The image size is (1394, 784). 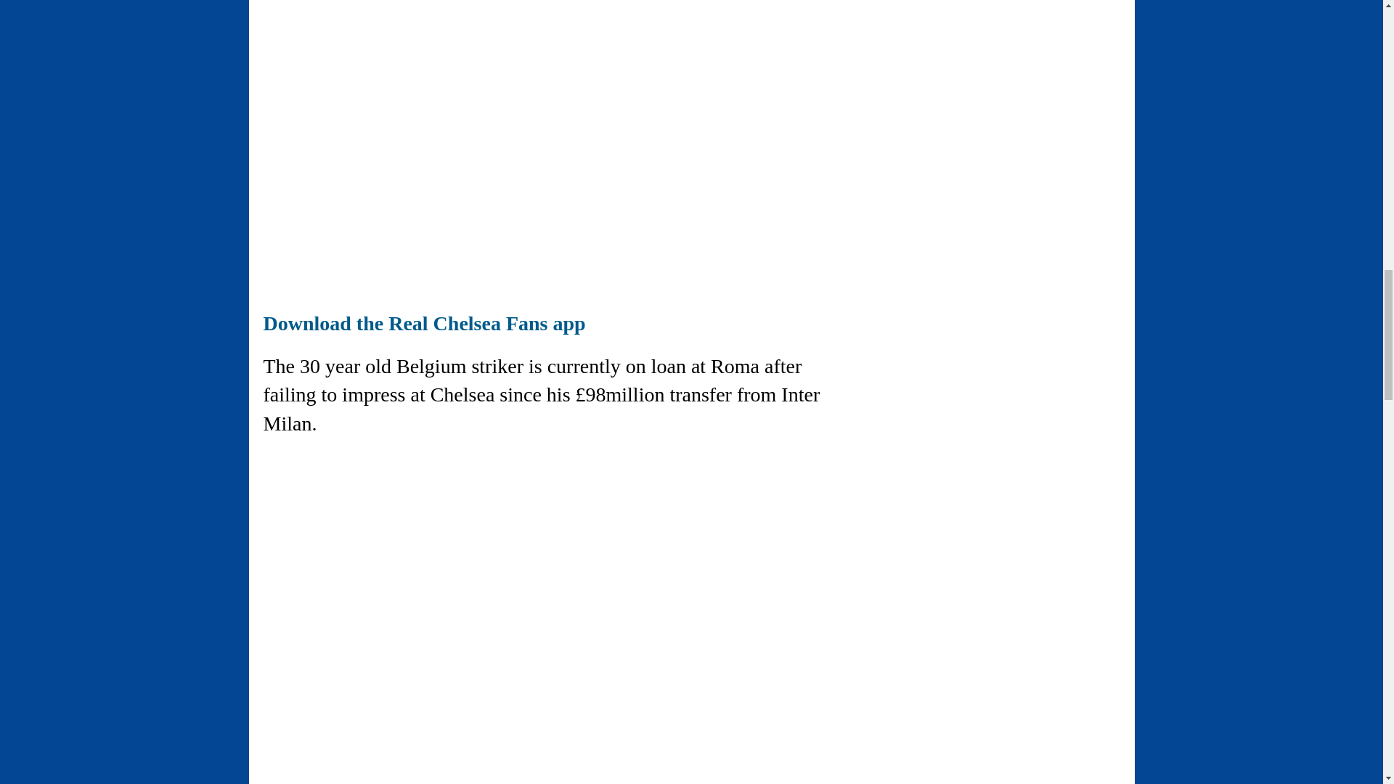 What do you see at coordinates (385, 33) in the screenshot?
I see `Advertisement` at bounding box center [385, 33].